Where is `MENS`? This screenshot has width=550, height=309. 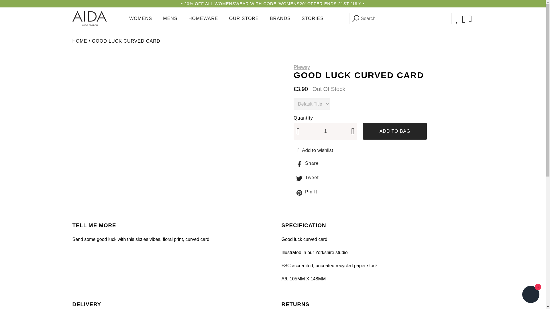
MENS is located at coordinates (170, 18).